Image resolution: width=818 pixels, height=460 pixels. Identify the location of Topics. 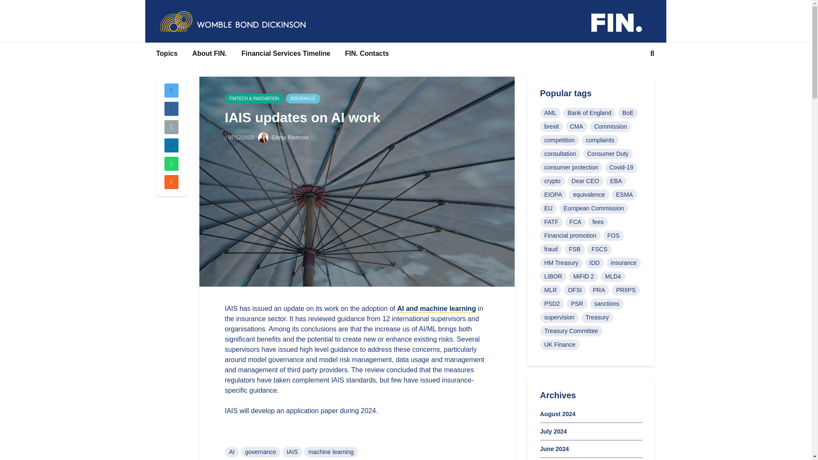
(167, 54).